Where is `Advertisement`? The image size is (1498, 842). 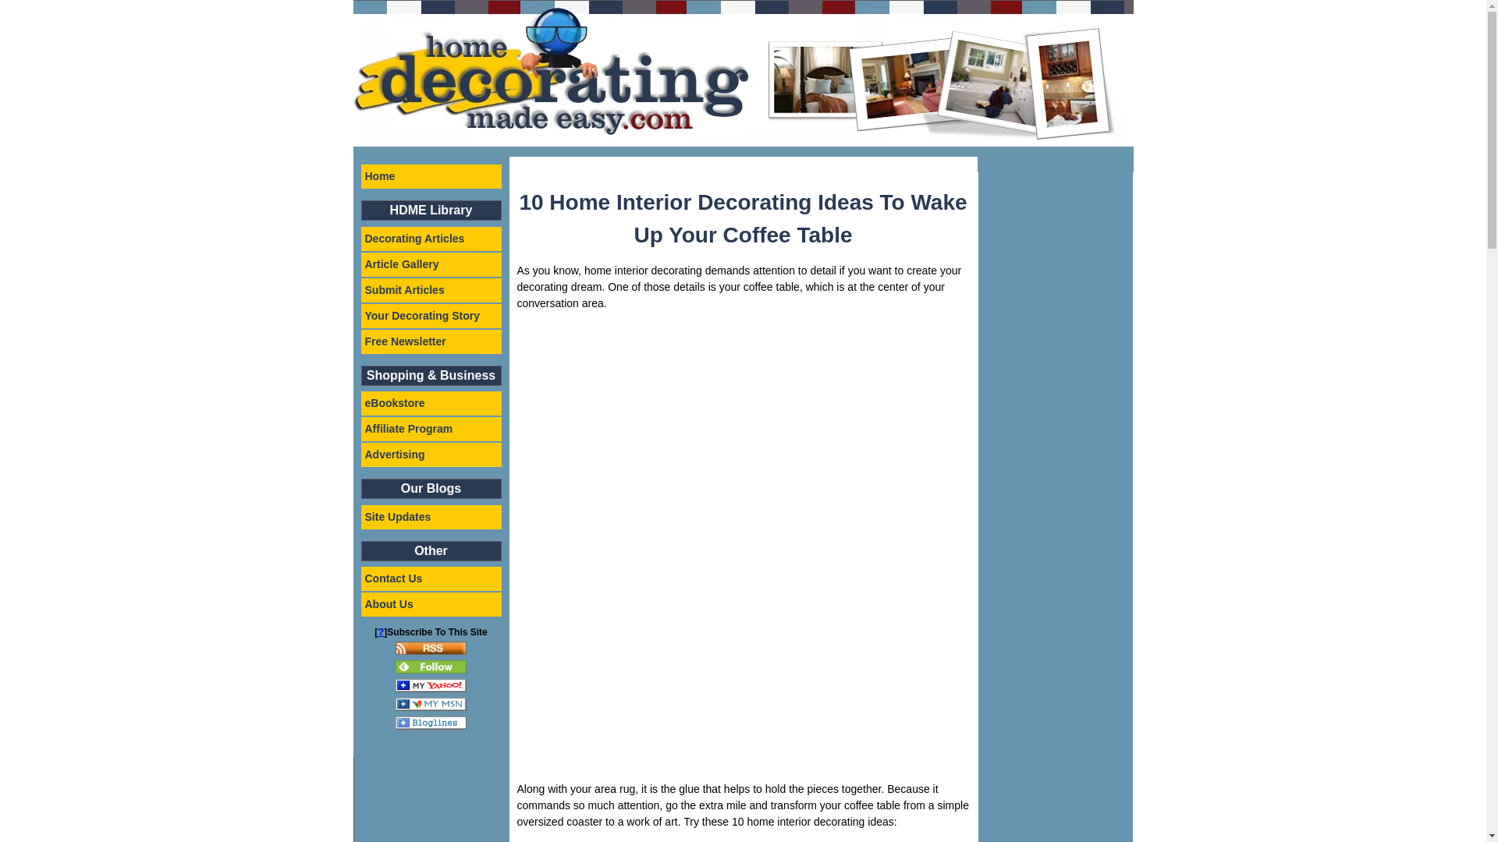
Advertisement is located at coordinates (648, 661).